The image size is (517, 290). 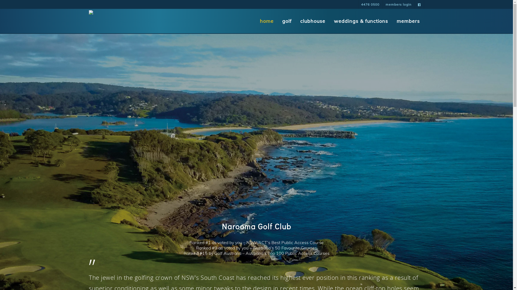 What do you see at coordinates (399, 4) in the screenshot?
I see `members login` at bounding box center [399, 4].